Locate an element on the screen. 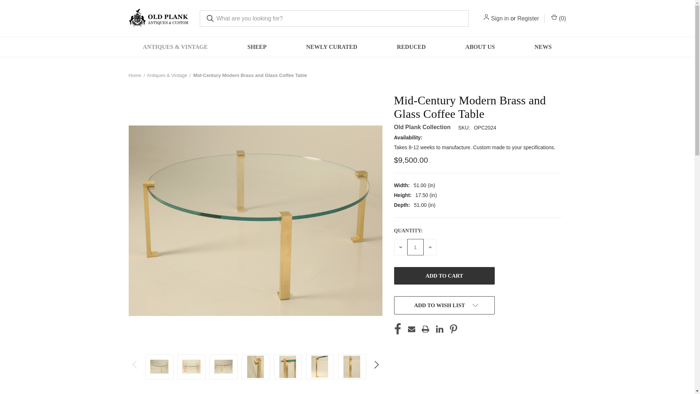 The height and width of the screenshot is (394, 700). Mid-Century Modern Brass and Glass Coffee Table is located at coordinates (223, 366).